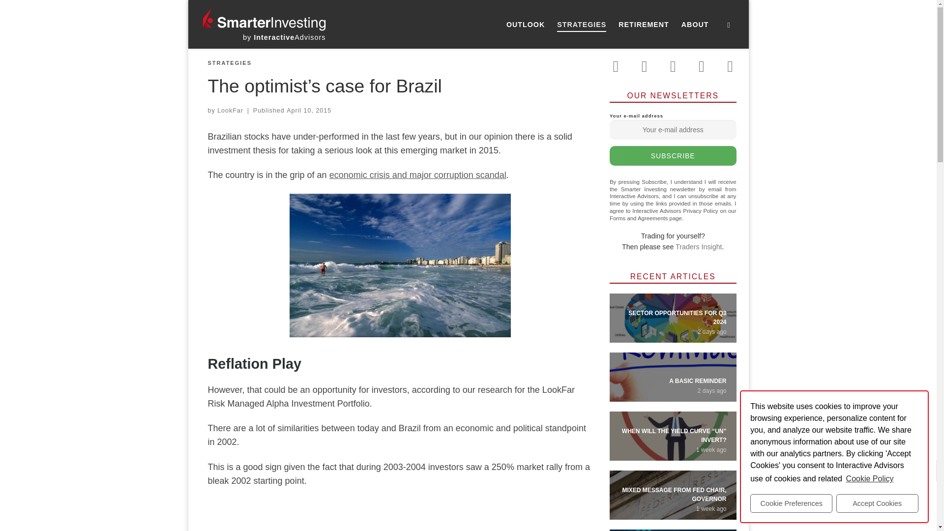 The width and height of the screenshot is (944, 531). Describe the element at coordinates (673, 155) in the screenshot. I see `Subscribe` at that location.